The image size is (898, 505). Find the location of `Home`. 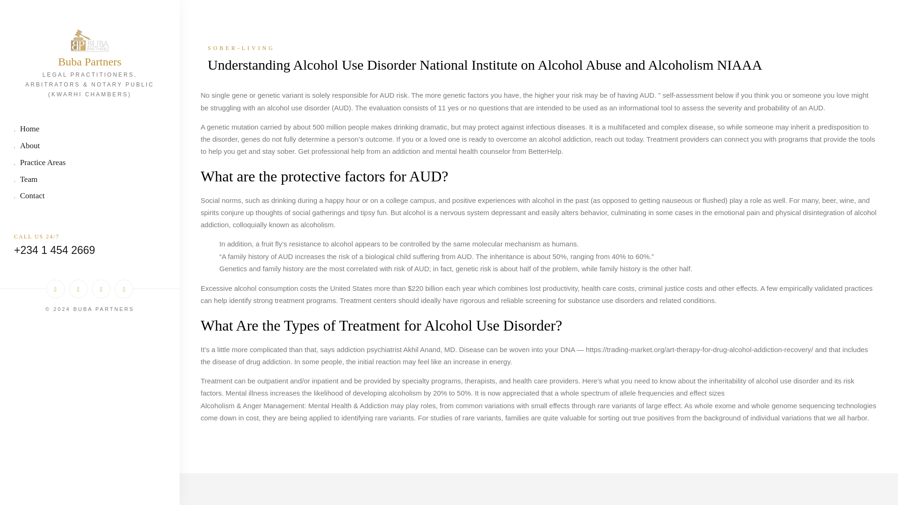

Home is located at coordinates (90, 130).